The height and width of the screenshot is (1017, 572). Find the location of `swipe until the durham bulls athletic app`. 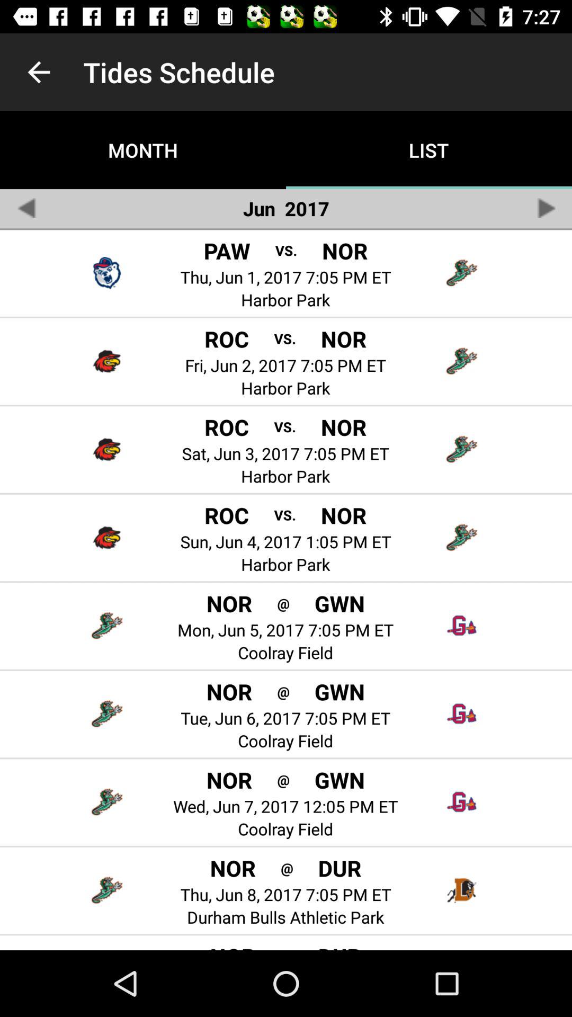

swipe until the durham bulls athletic app is located at coordinates (285, 917).